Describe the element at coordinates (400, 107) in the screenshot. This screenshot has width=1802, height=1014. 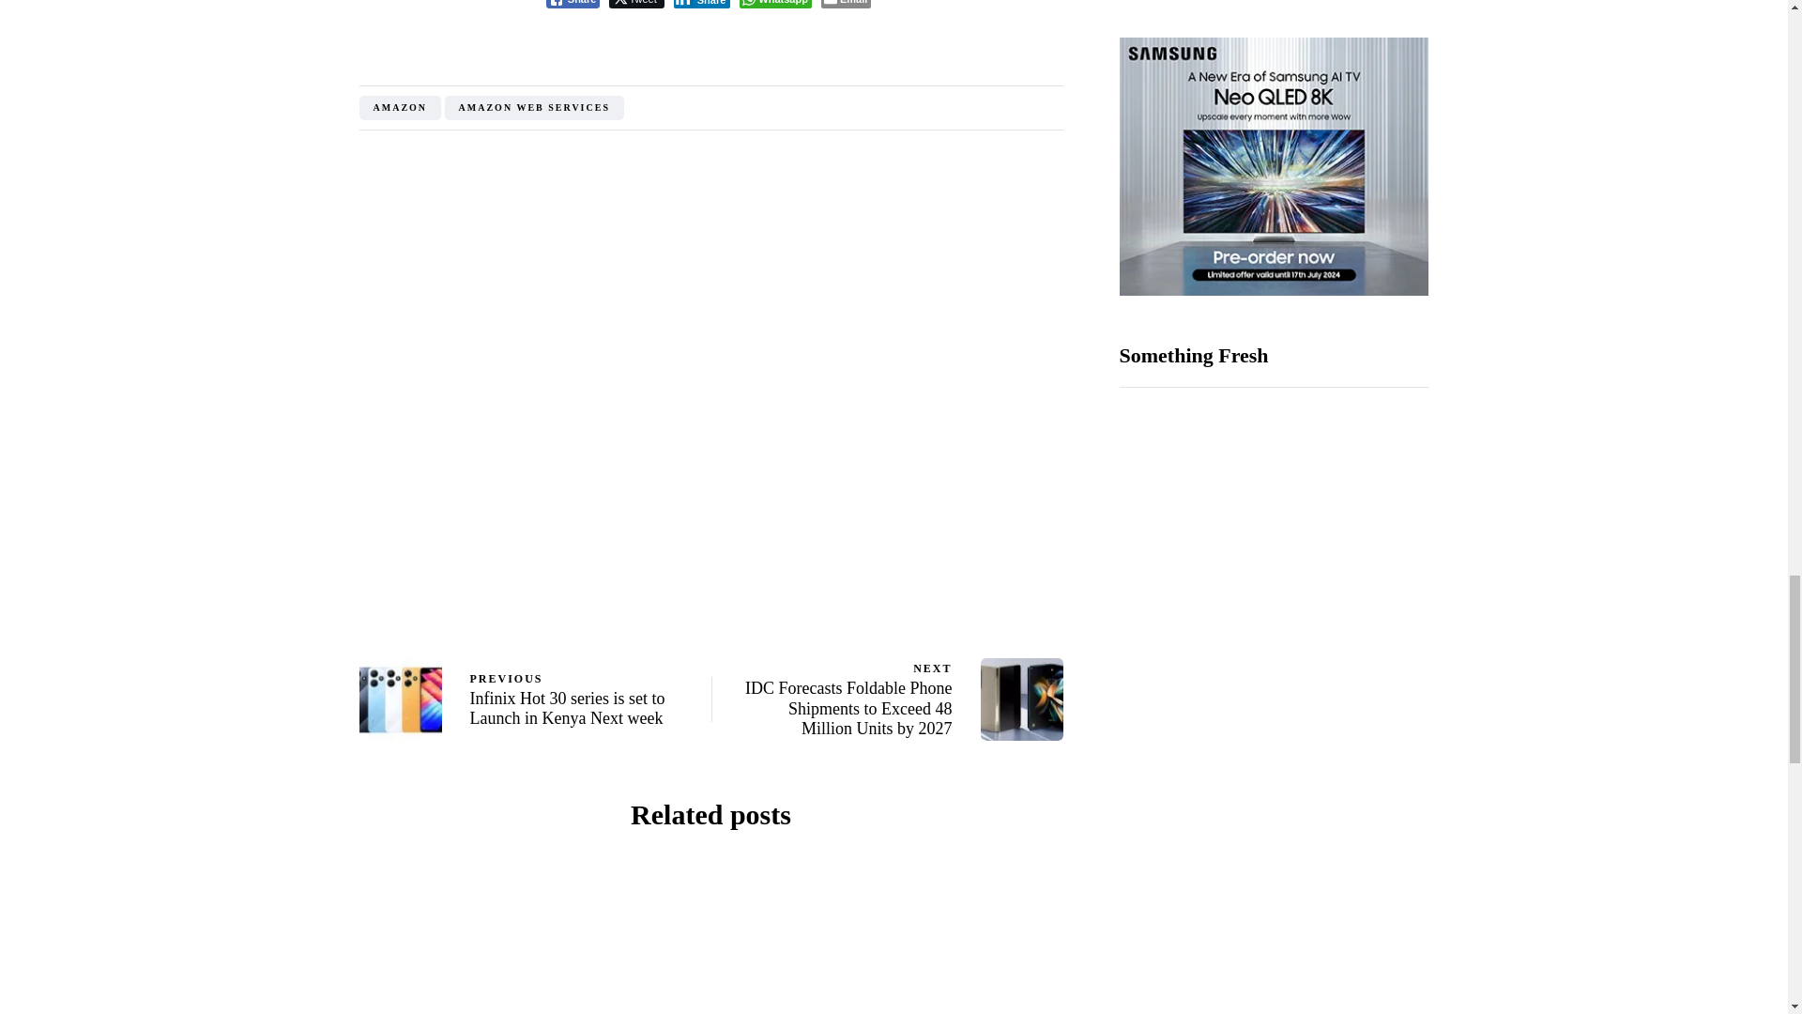
I see `AMAZON` at that location.